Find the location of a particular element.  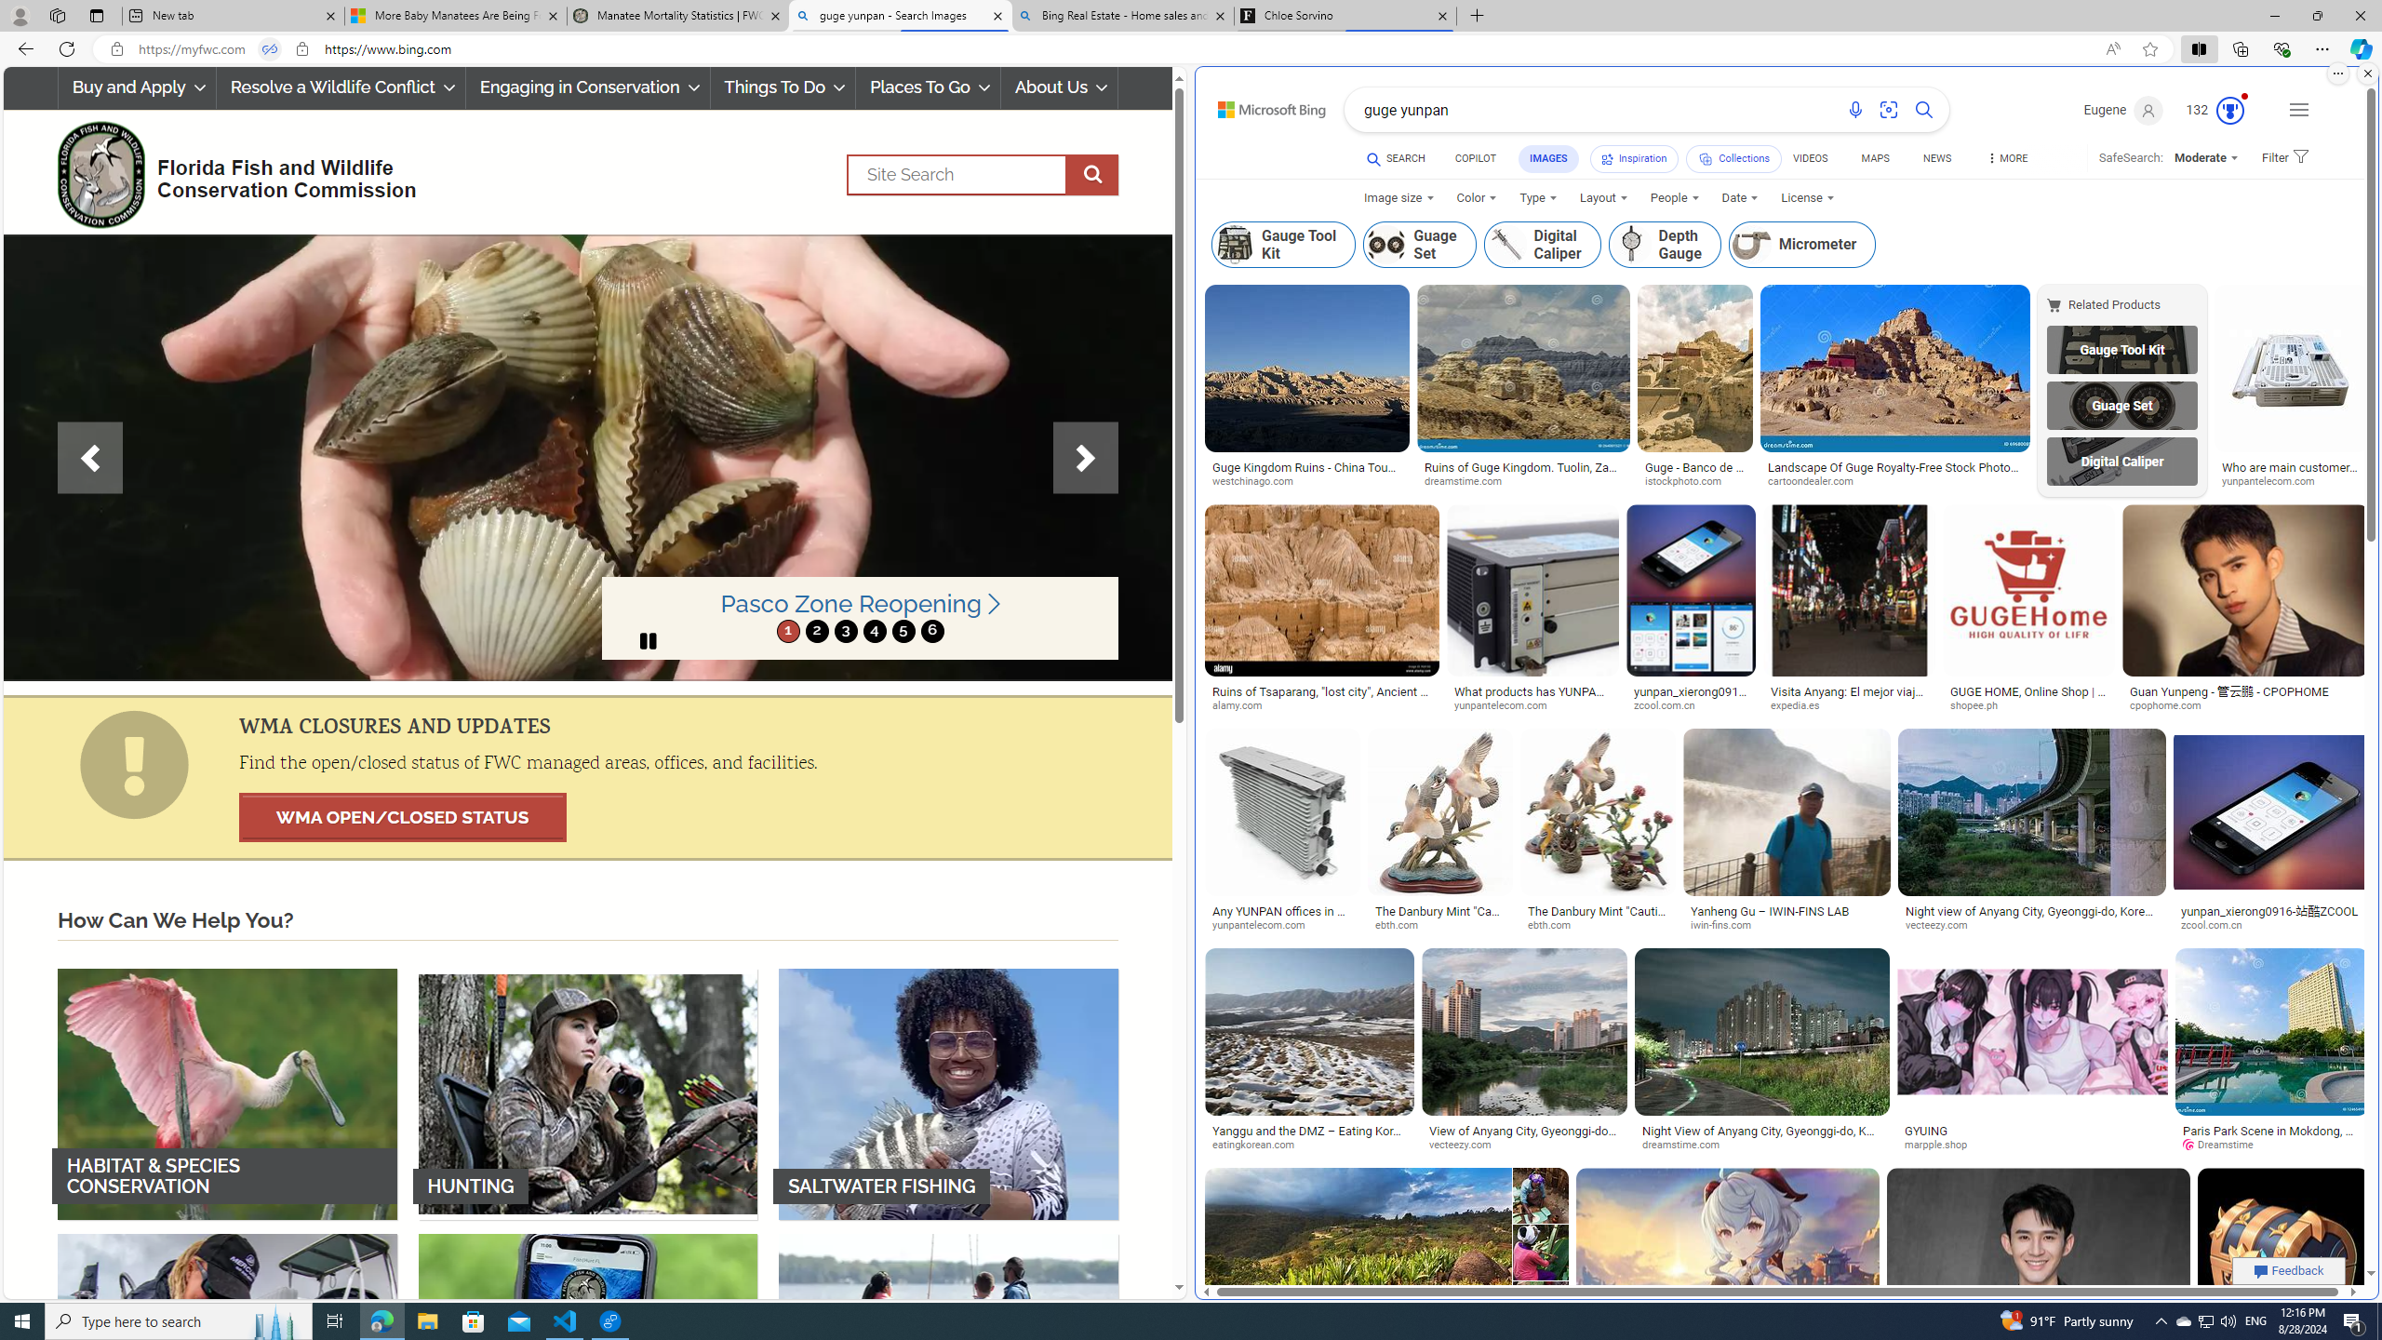

Yunpeng Guan-Yunpeng Guan | iQIYIiq.comSave is located at coordinates (2041, 1275).